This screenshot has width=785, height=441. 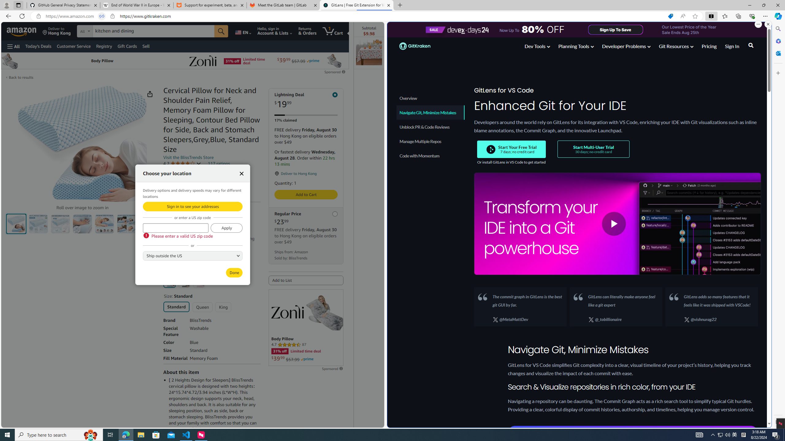 What do you see at coordinates (430, 113) in the screenshot?
I see `Navigate Git, Minimize Mistakes` at bounding box center [430, 113].